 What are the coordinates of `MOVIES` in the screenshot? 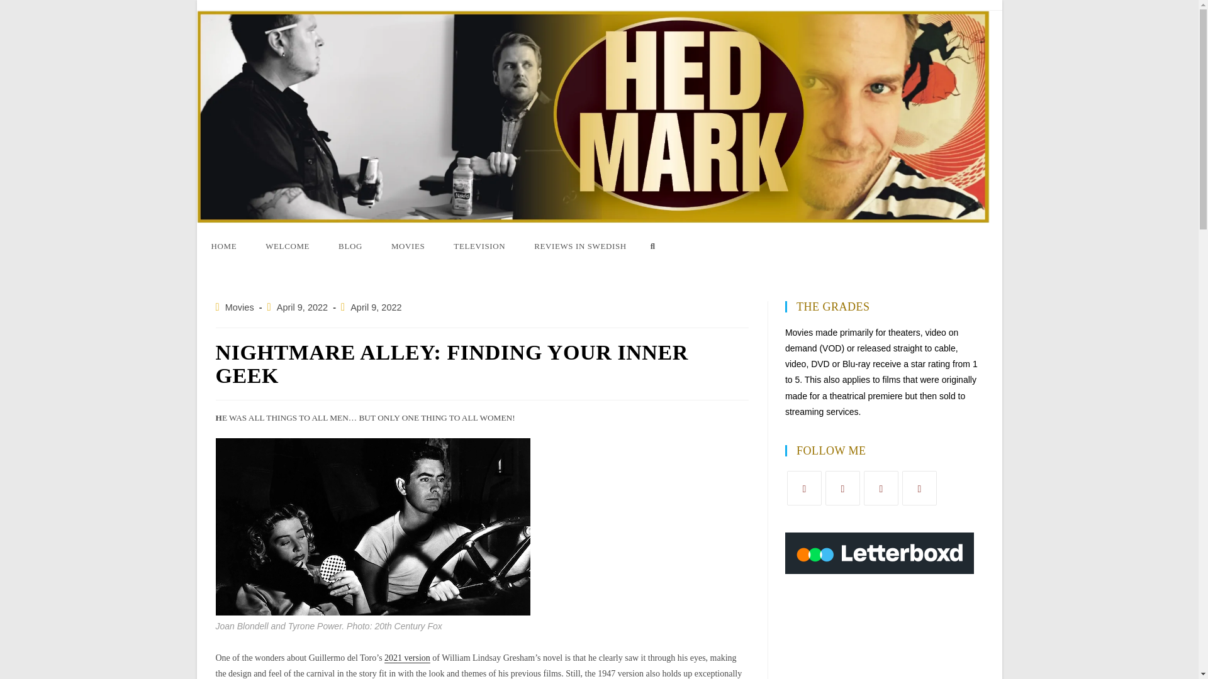 It's located at (408, 246).